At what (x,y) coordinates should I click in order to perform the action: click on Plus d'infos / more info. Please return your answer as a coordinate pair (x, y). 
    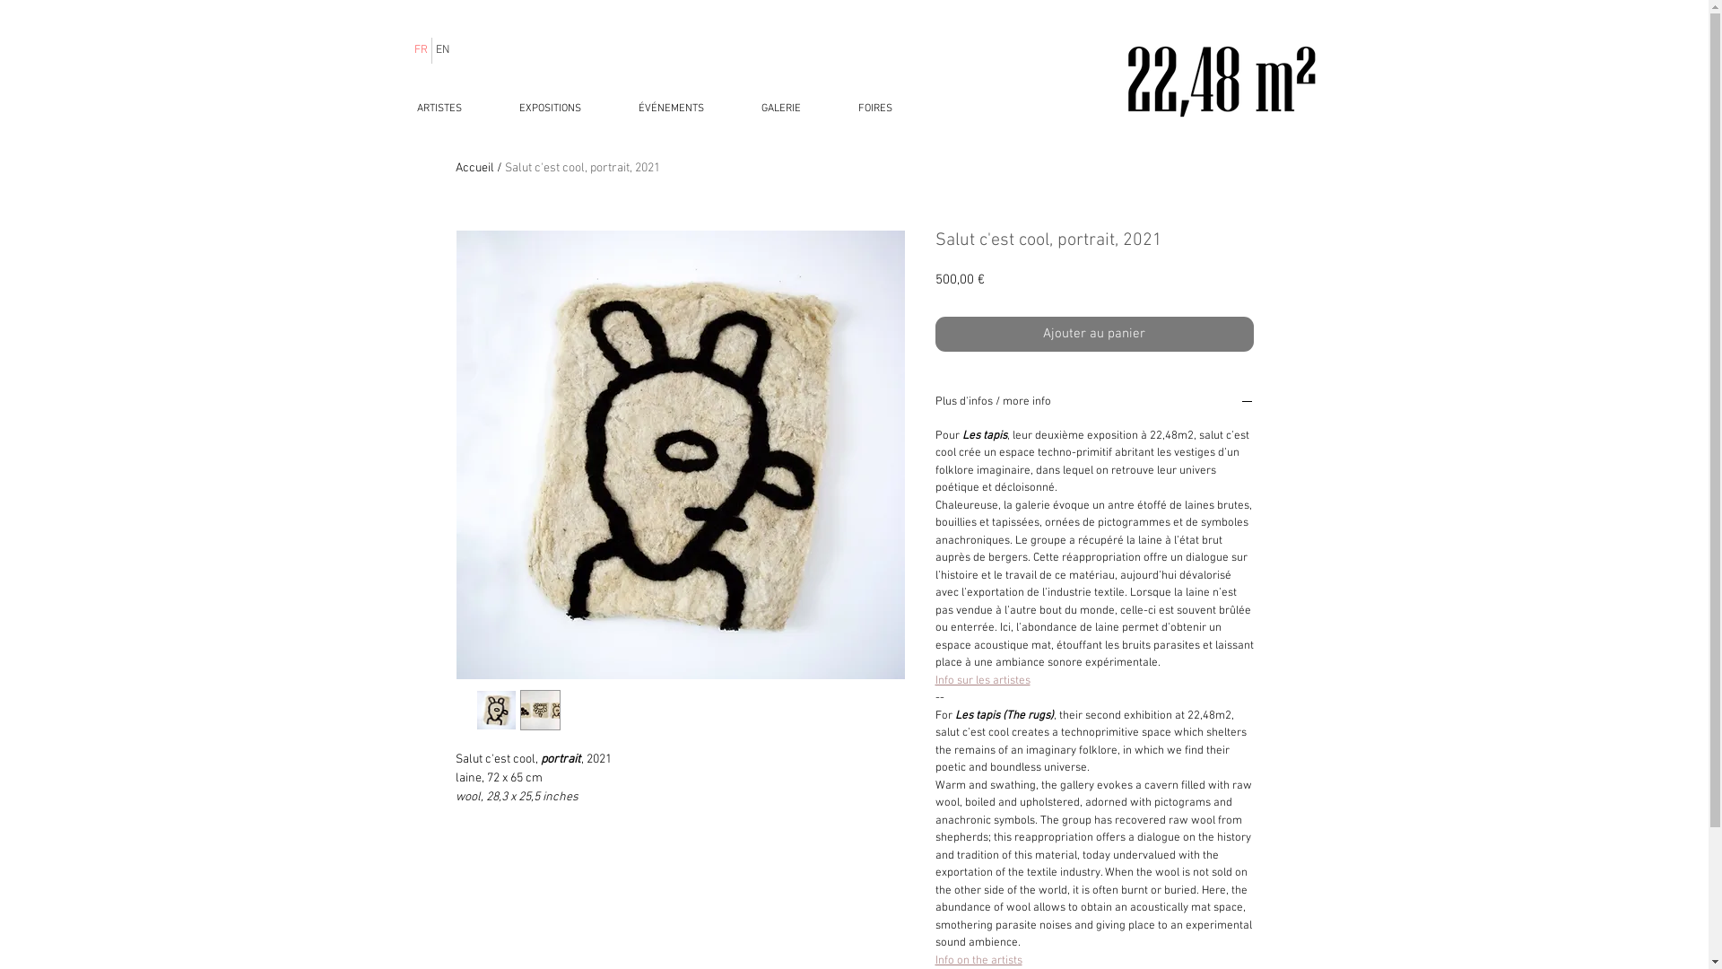
    Looking at the image, I should click on (1094, 404).